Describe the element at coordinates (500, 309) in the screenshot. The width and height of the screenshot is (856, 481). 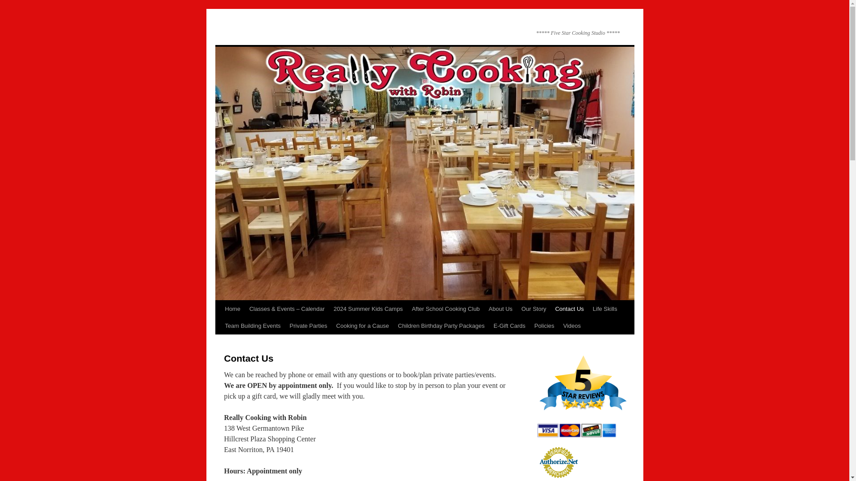
I see `About Us` at that location.